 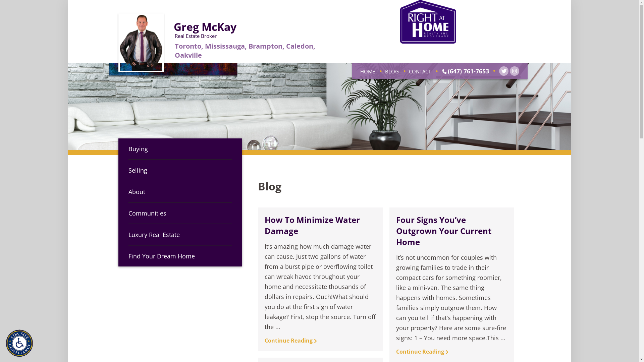 I want to click on Find Your Dream Home, so click(x=180, y=256).